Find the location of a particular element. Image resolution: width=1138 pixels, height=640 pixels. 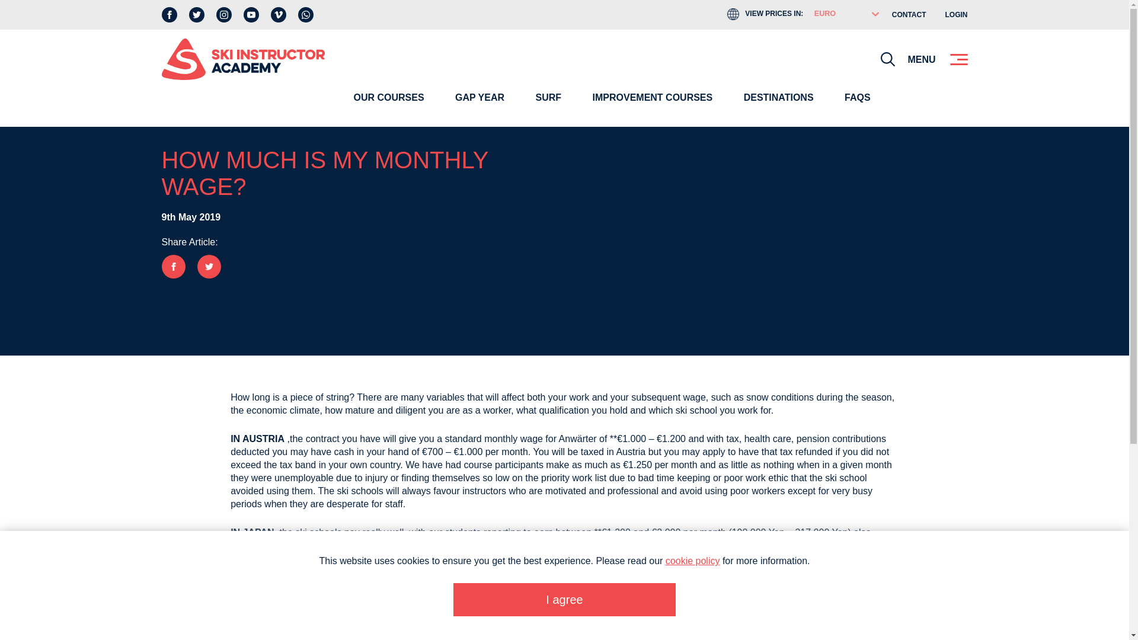

Facebook is located at coordinates (168, 14).